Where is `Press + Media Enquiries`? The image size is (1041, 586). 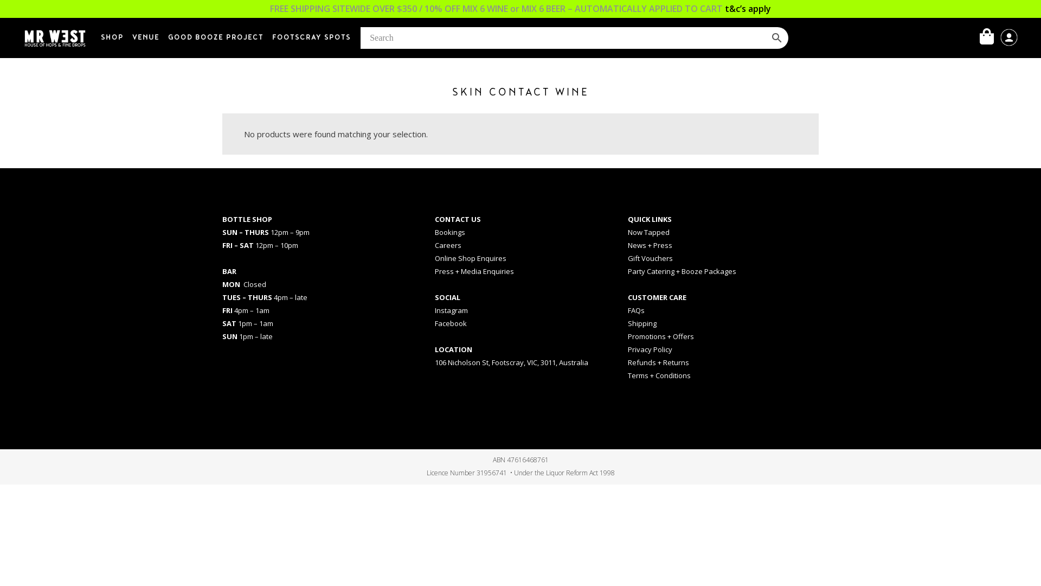
Press + Media Enquiries is located at coordinates (474, 271).